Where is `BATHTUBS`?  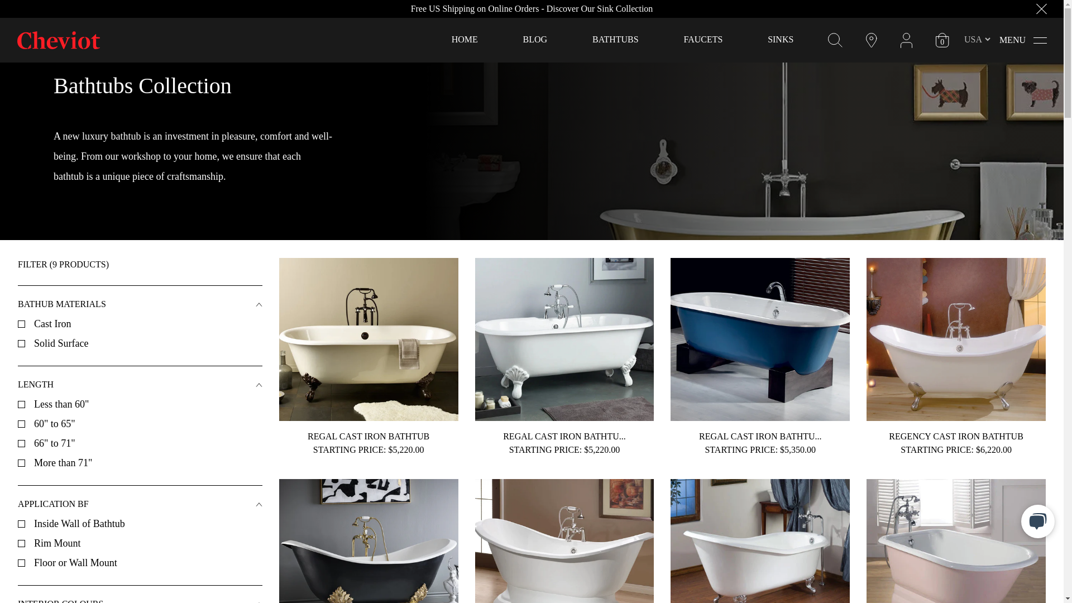 BATHTUBS is located at coordinates (615, 39).